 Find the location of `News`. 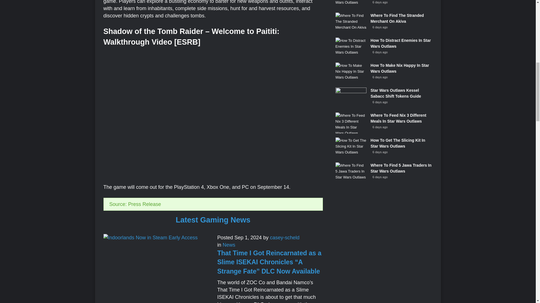

News is located at coordinates (229, 245).